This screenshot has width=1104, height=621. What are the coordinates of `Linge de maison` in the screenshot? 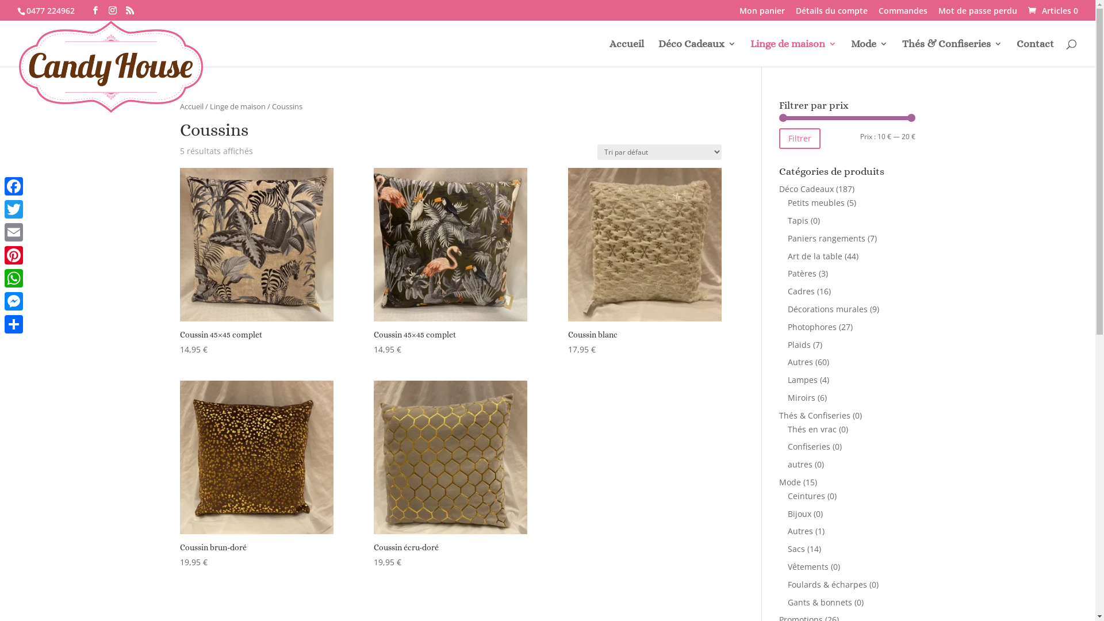 It's located at (237, 106).